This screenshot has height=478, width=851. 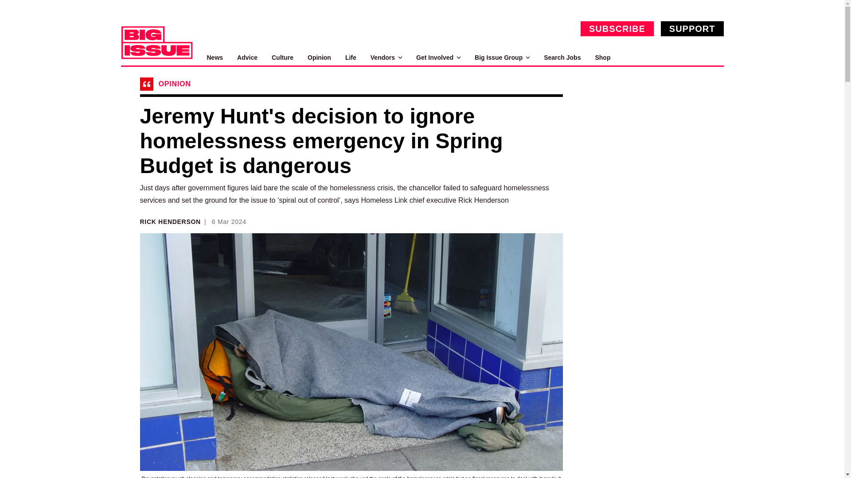 What do you see at coordinates (617, 28) in the screenshot?
I see `SUBSCRIBE` at bounding box center [617, 28].